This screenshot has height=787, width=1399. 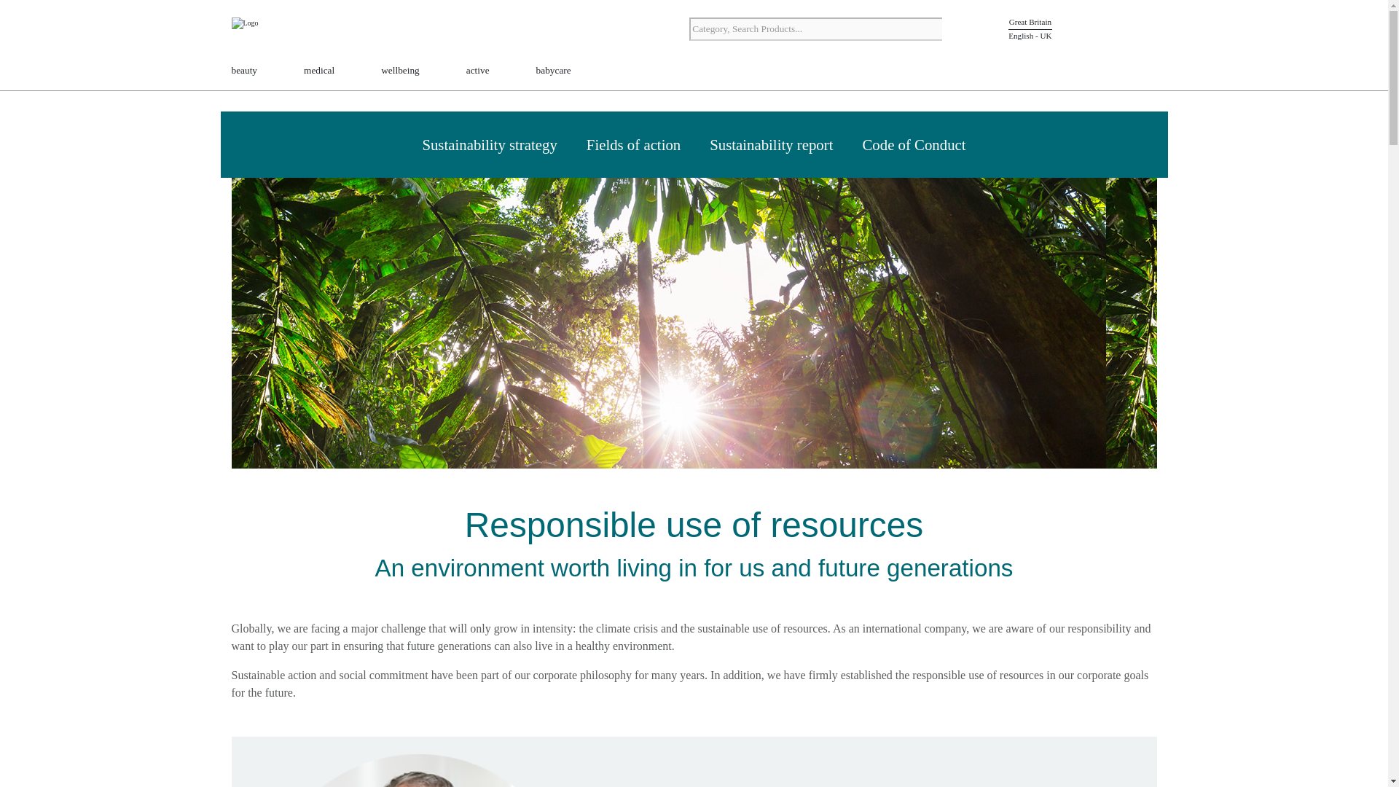 I want to click on active, so click(x=478, y=71).